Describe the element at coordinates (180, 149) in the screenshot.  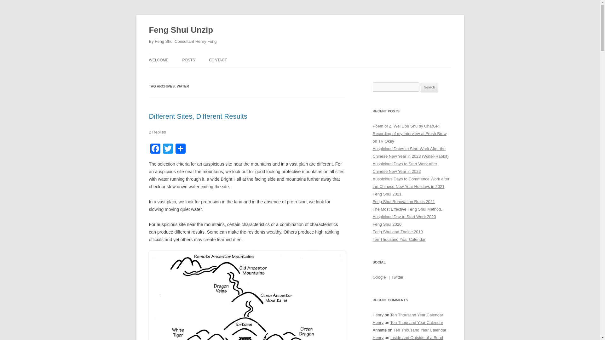
I see `Share` at that location.